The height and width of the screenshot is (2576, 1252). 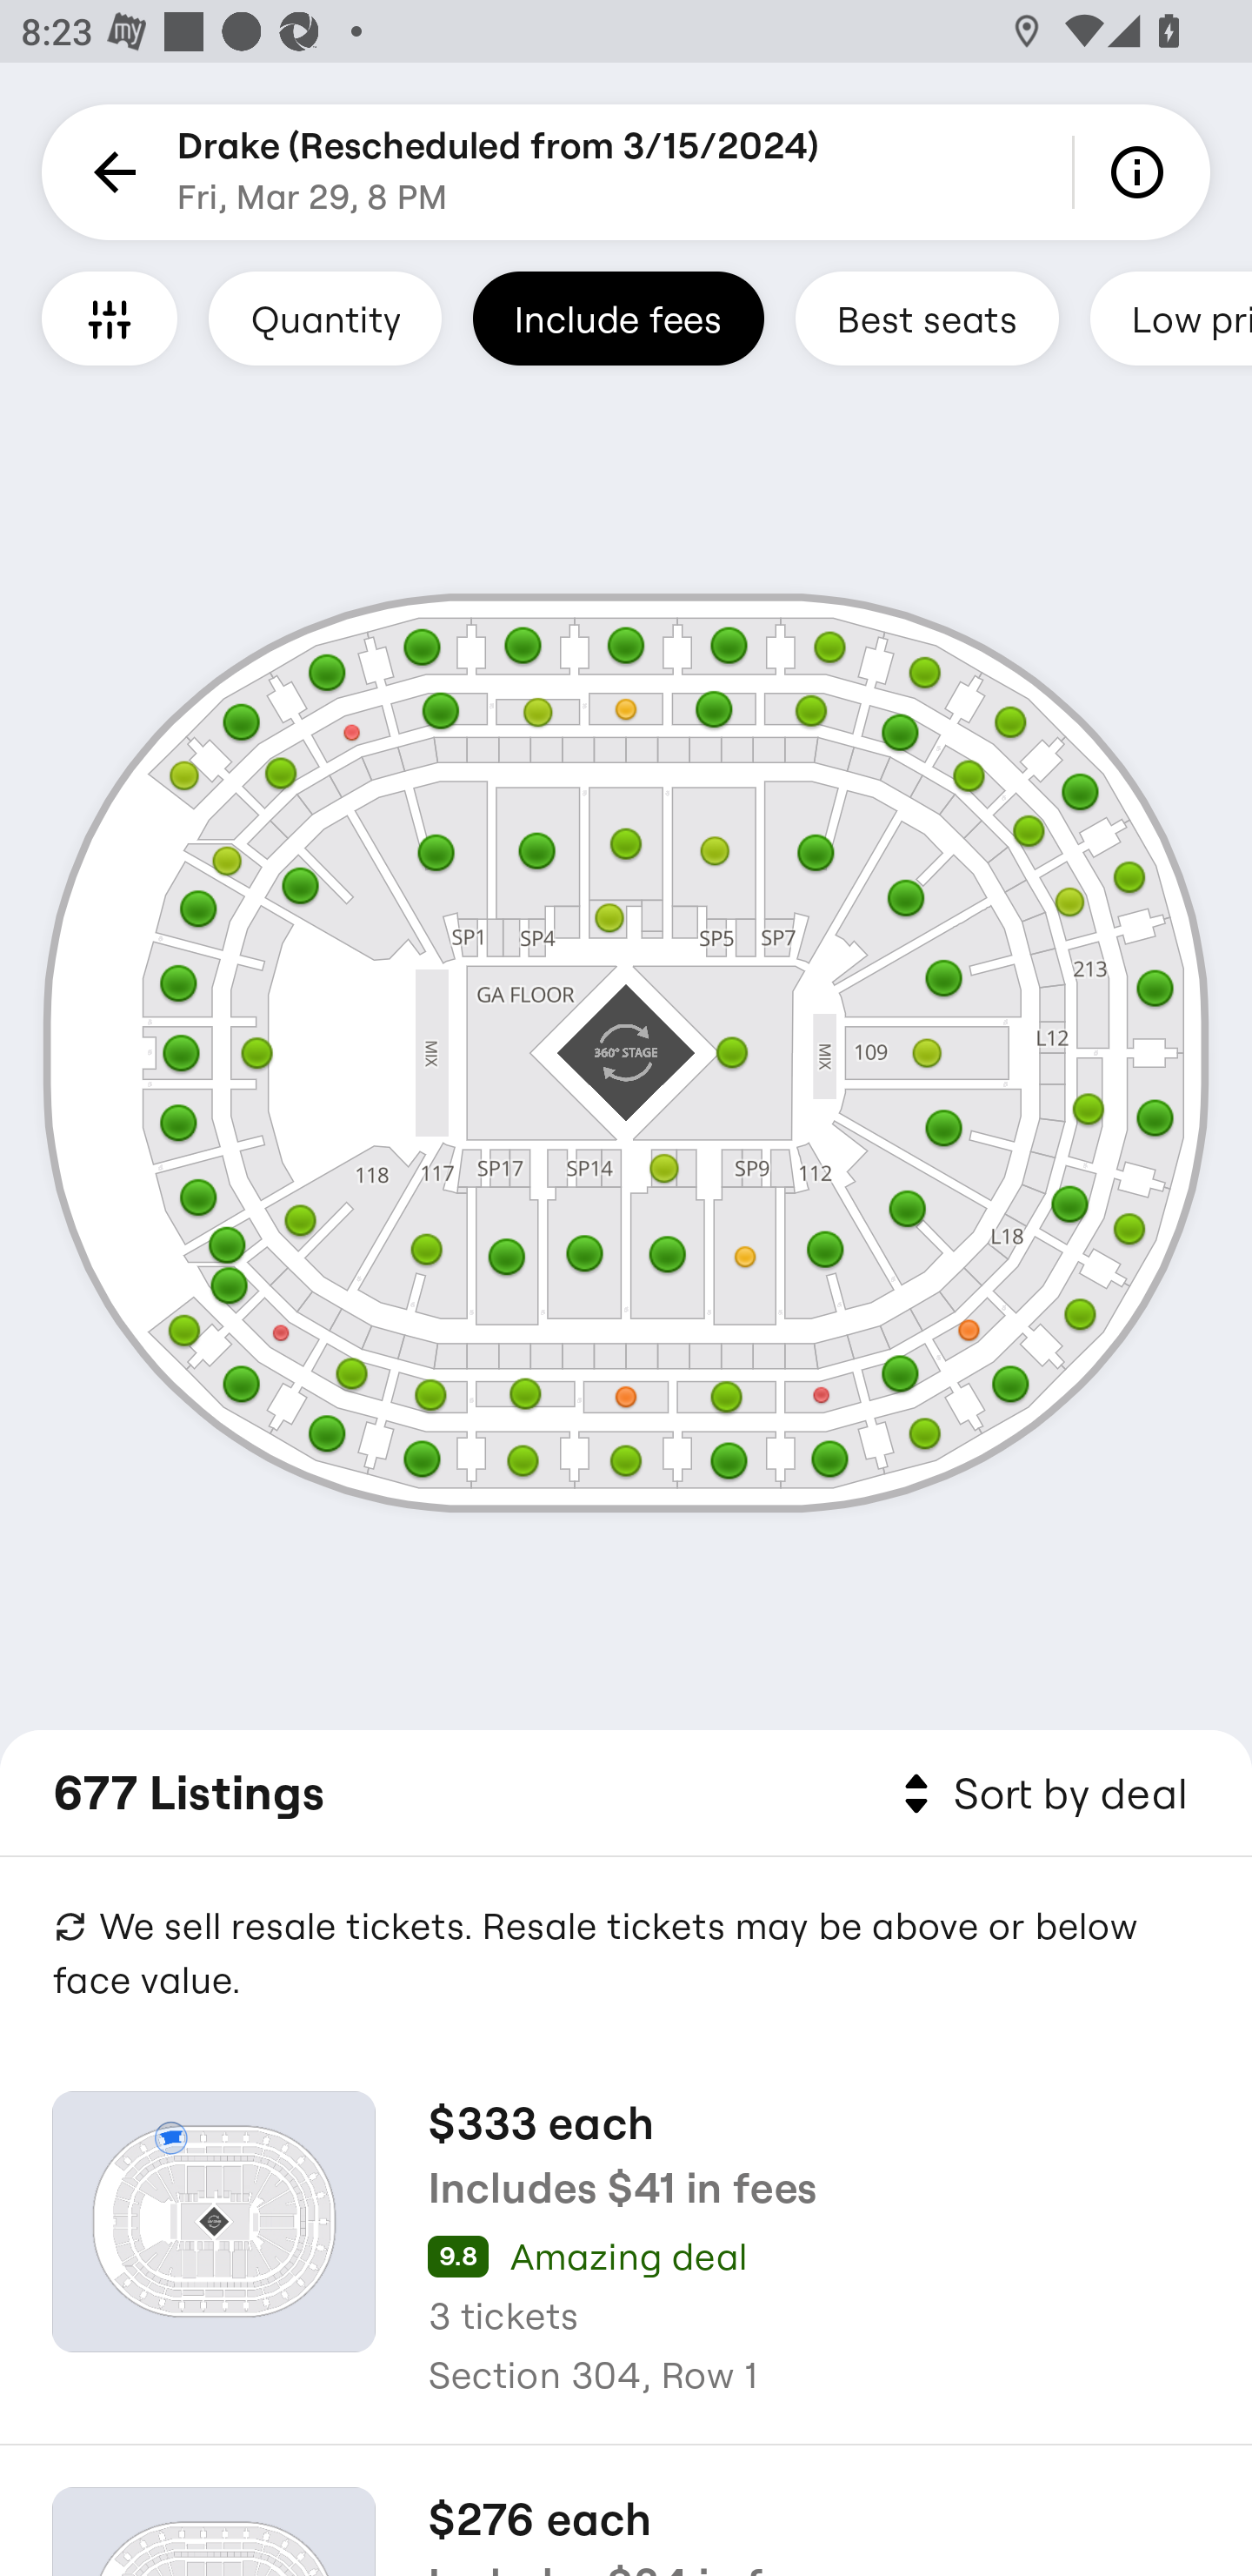 What do you see at coordinates (110, 318) in the screenshot?
I see `Filters and Accessible Seating` at bounding box center [110, 318].